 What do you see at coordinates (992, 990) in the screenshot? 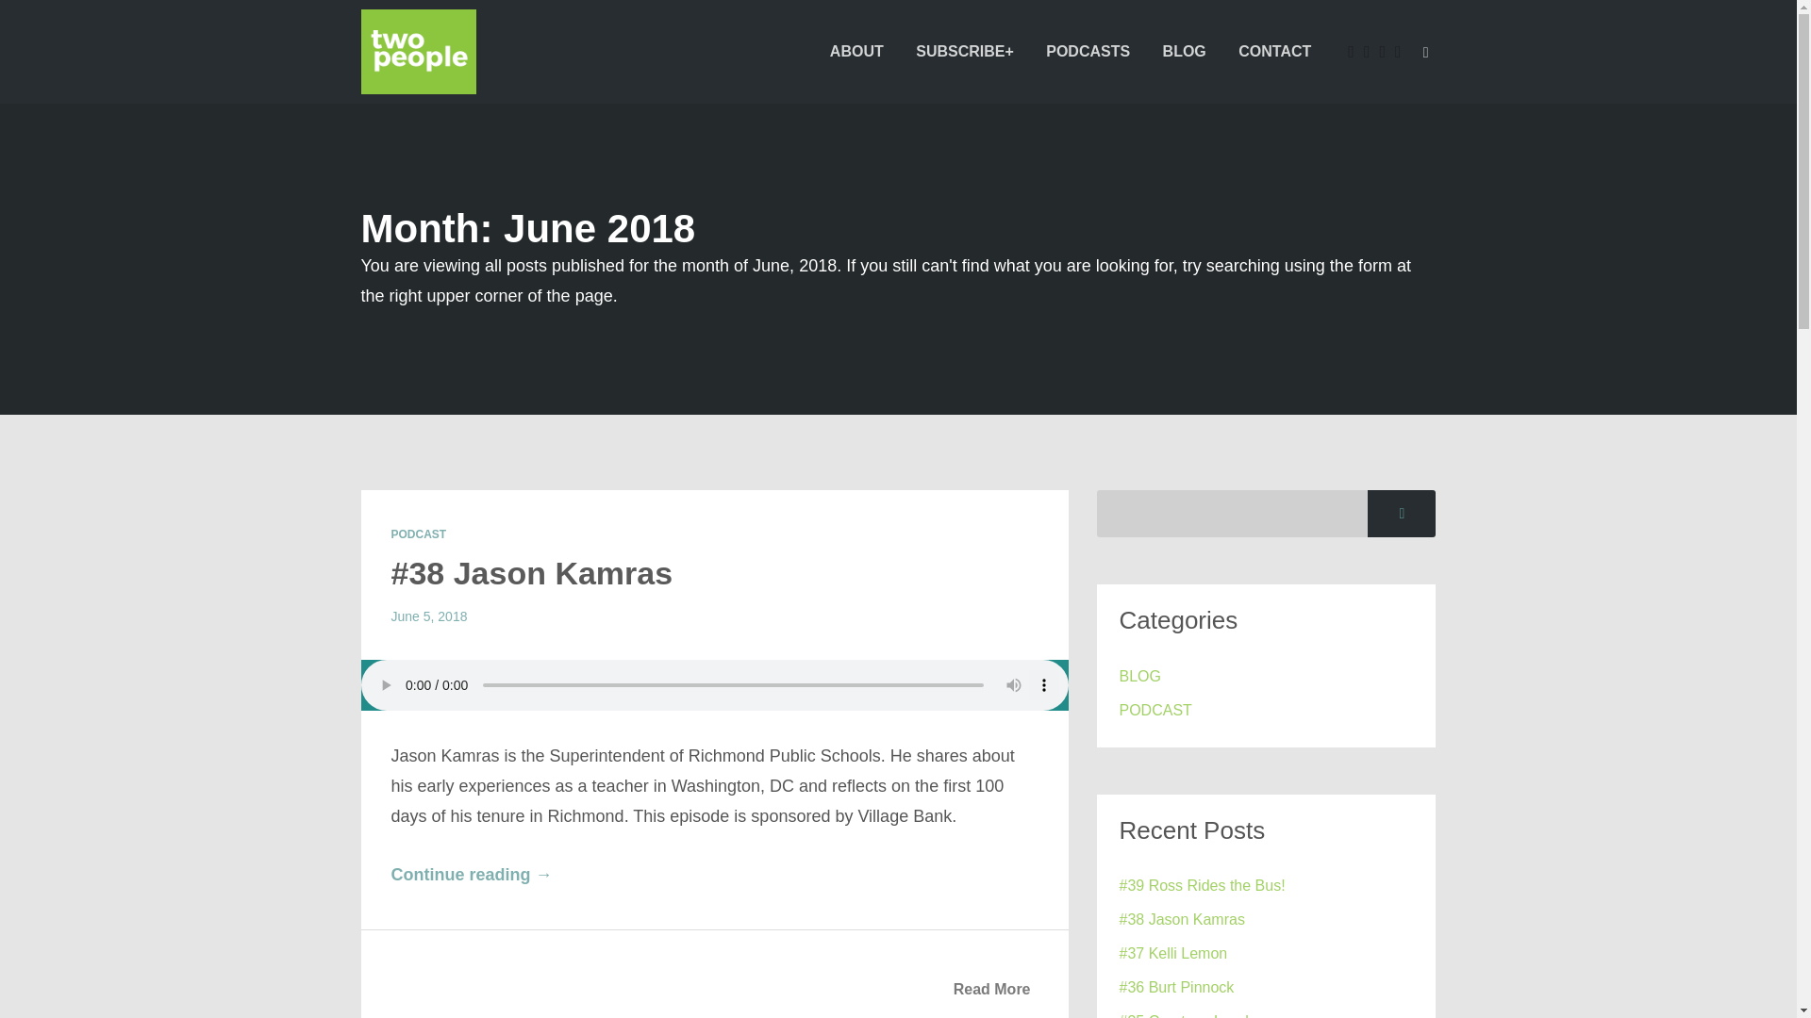
I see `Read More` at bounding box center [992, 990].